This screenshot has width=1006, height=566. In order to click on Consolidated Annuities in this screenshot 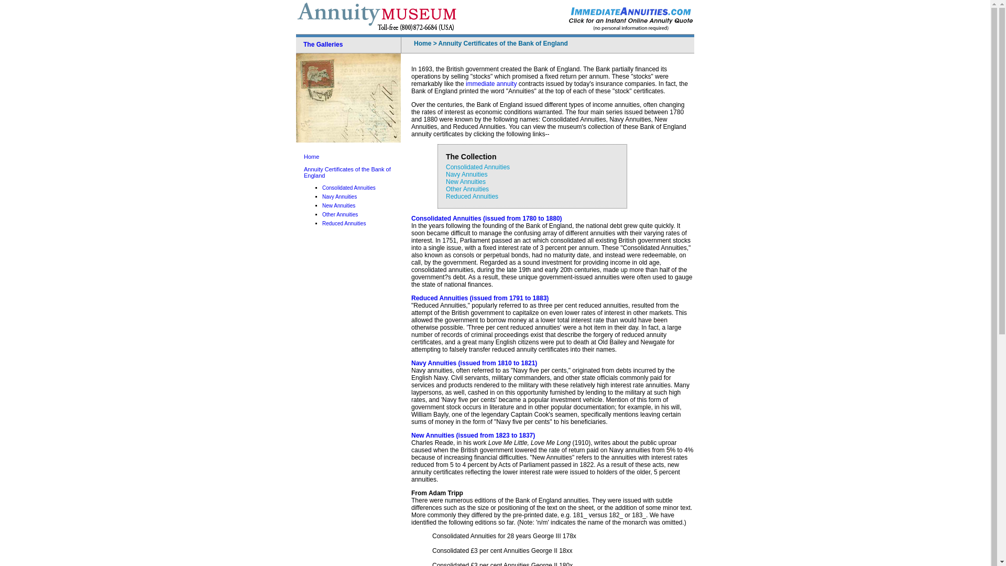, I will do `click(348, 188)`.